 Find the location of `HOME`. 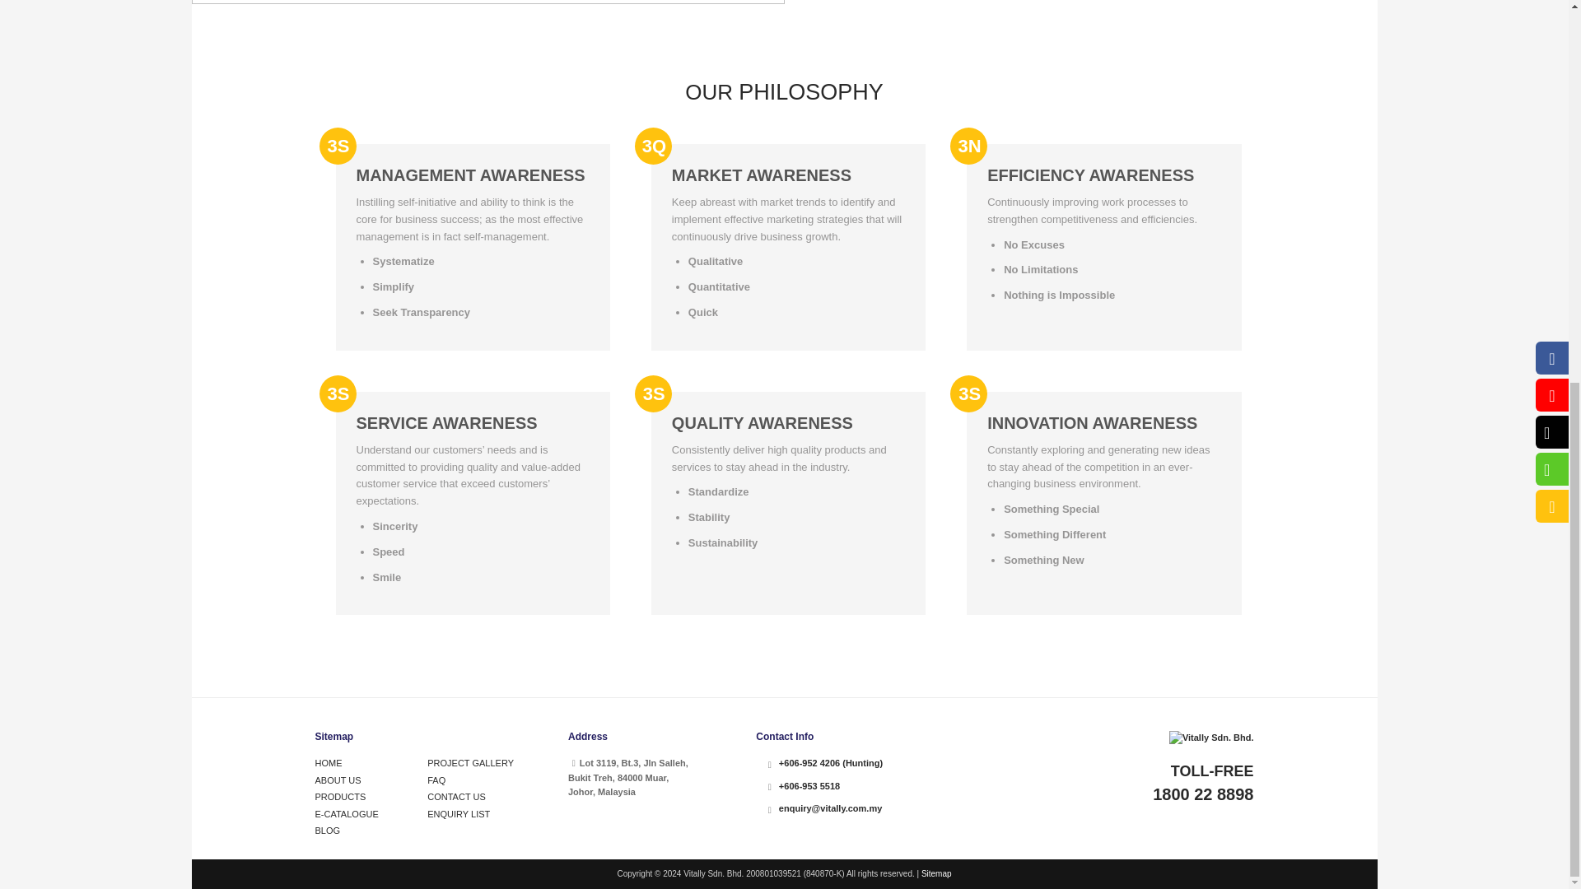

HOME is located at coordinates (328, 763).